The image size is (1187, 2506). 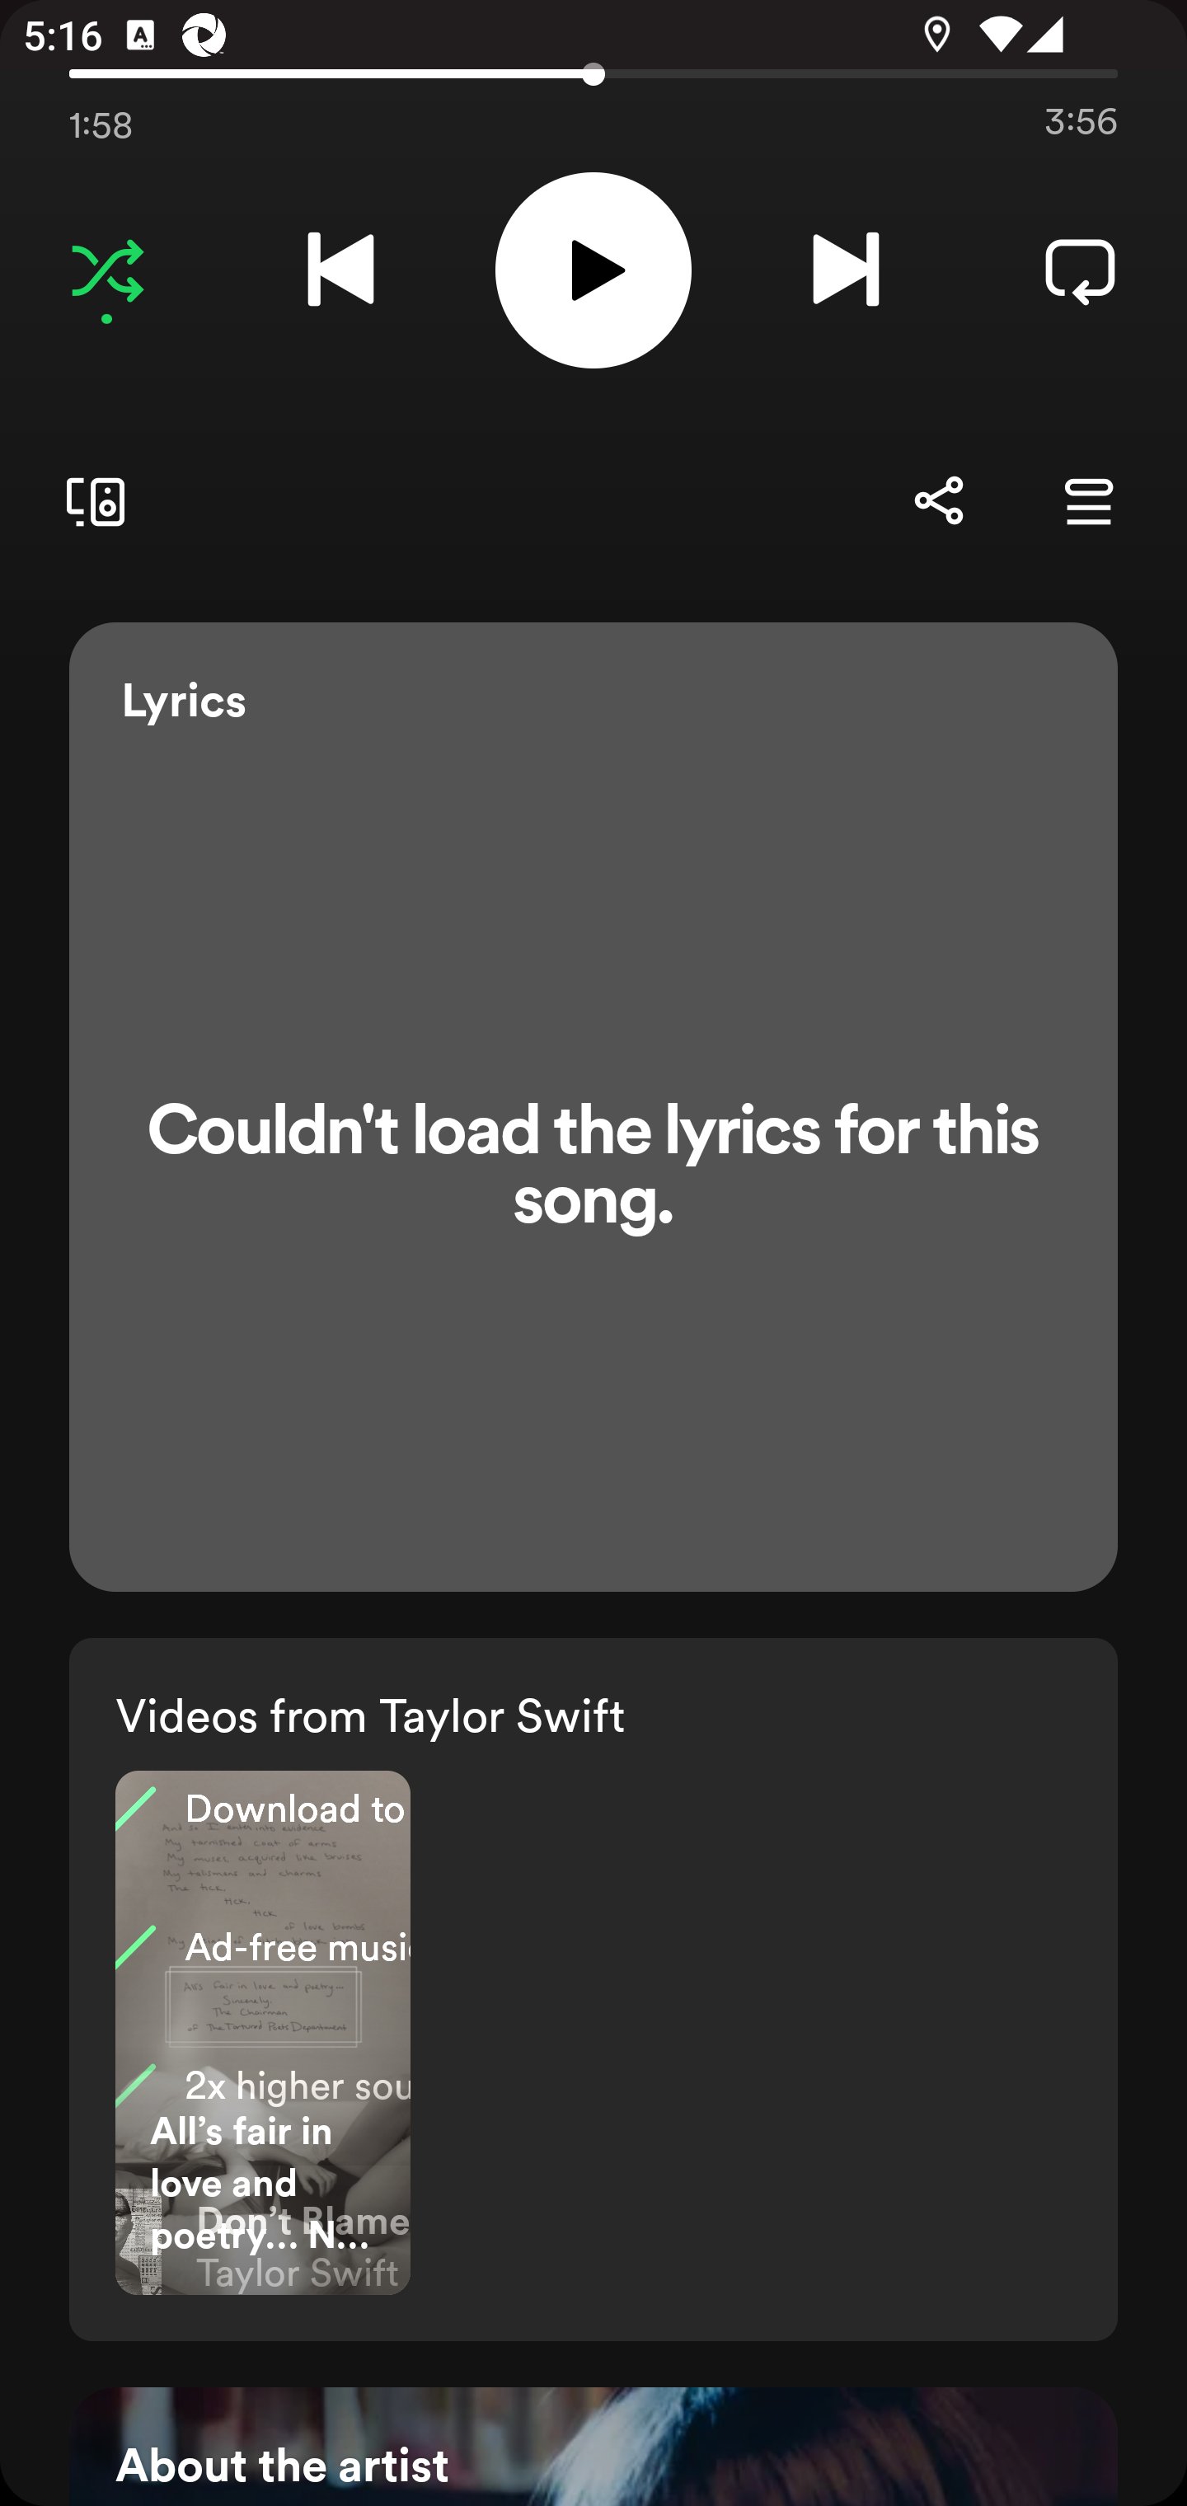 I want to click on Go to Queue, so click(x=1088, y=501).